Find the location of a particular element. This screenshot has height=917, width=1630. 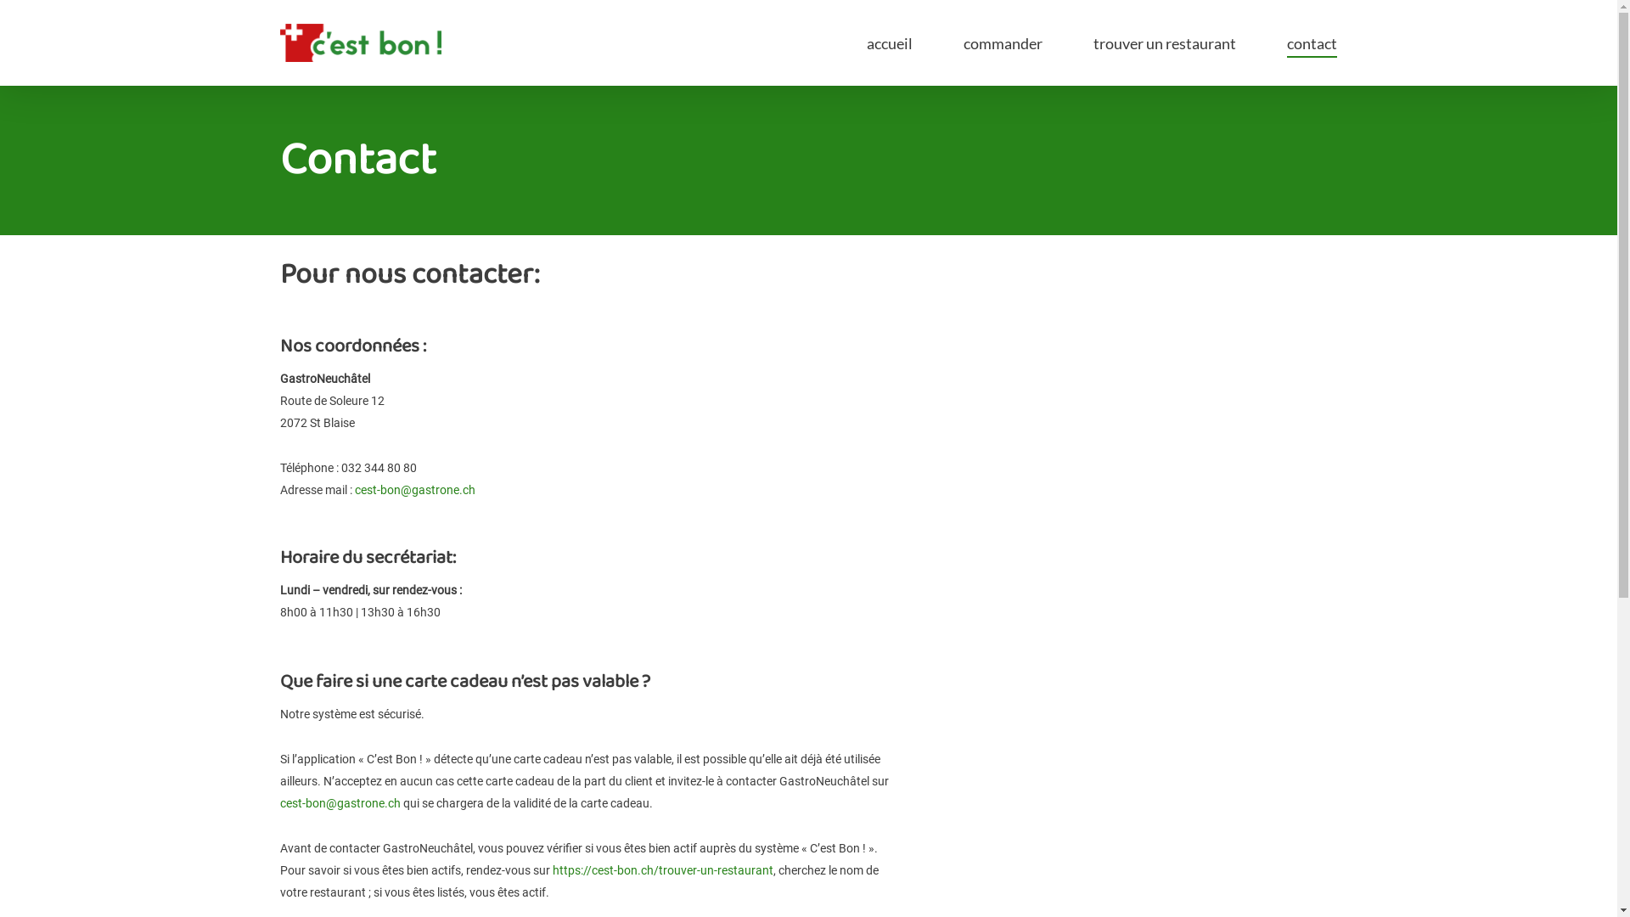

commander is located at coordinates (1003, 43).